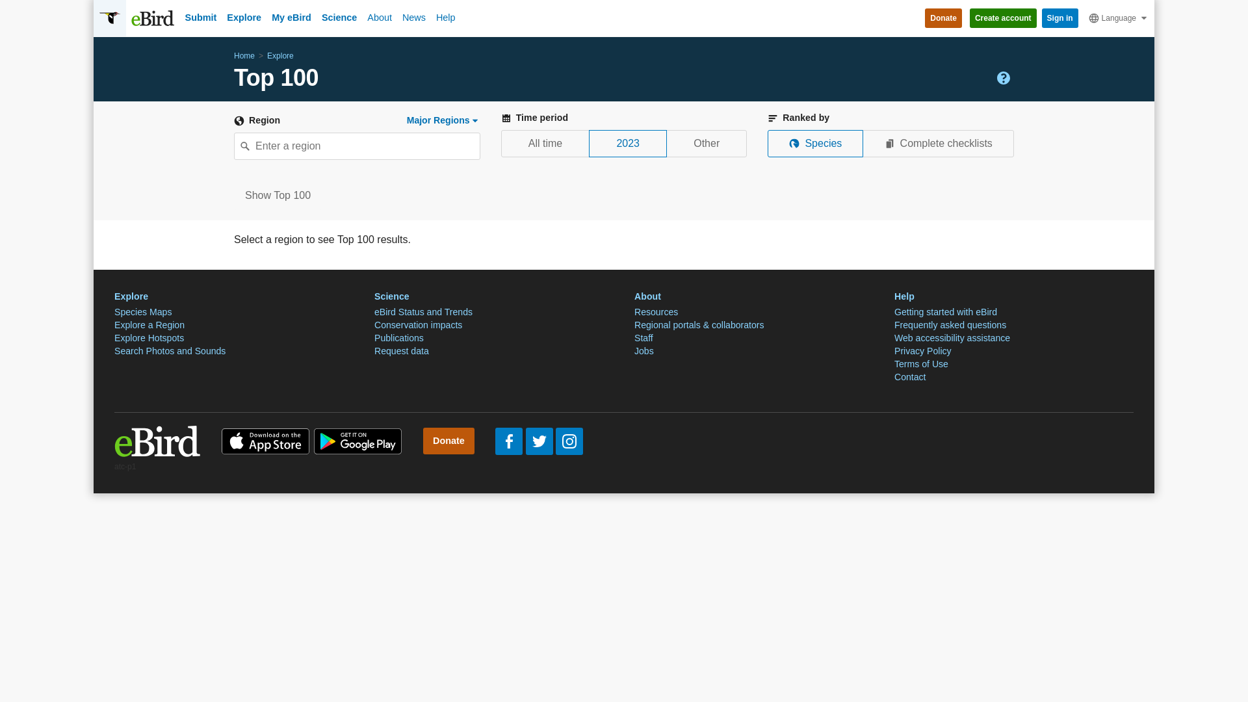 This screenshot has width=1248, height=702. I want to click on Help, so click(445, 18).